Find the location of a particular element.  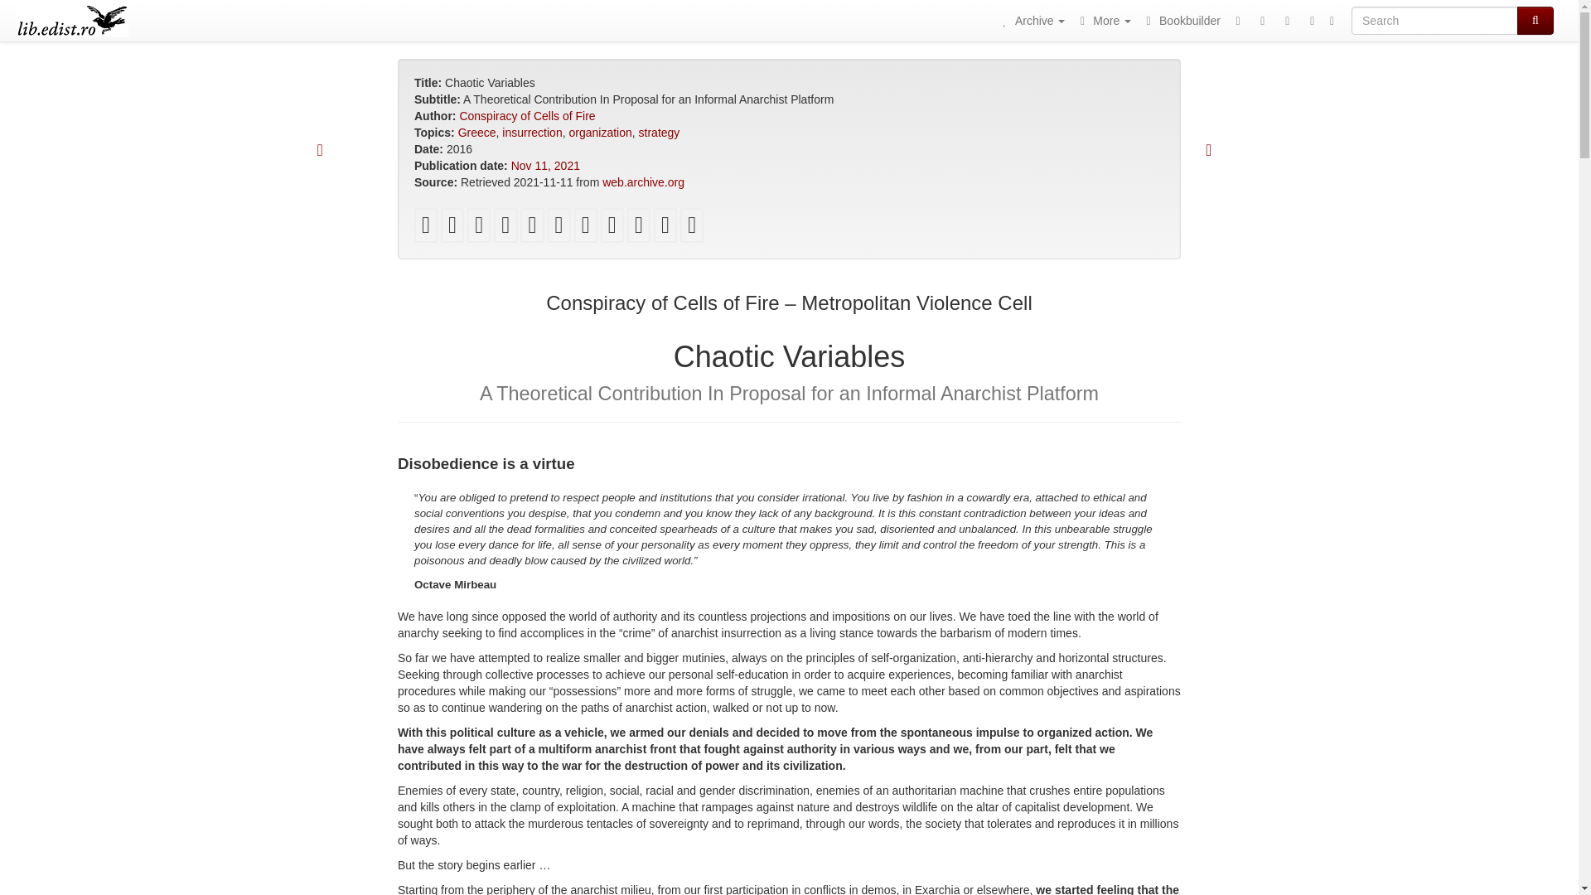

Conspiracy of Cells of Fire is located at coordinates (527, 115).